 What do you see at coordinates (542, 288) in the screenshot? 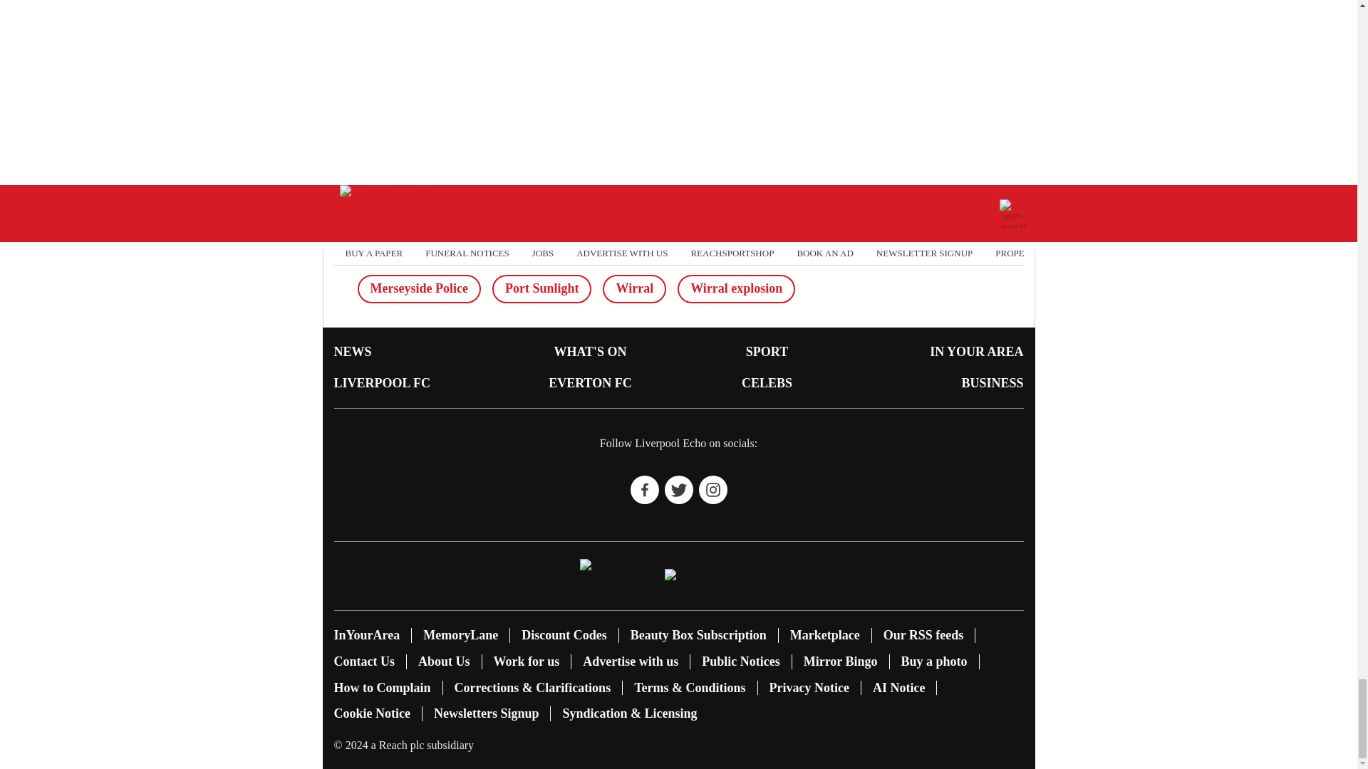
I see `Port Sunlight` at bounding box center [542, 288].